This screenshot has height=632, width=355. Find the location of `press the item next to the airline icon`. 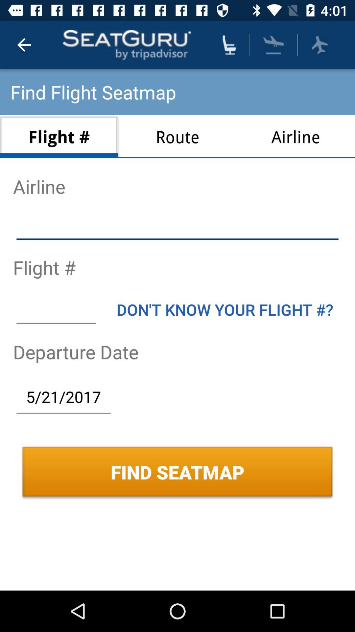

press the item next to the airline icon is located at coordinates (177, 136).